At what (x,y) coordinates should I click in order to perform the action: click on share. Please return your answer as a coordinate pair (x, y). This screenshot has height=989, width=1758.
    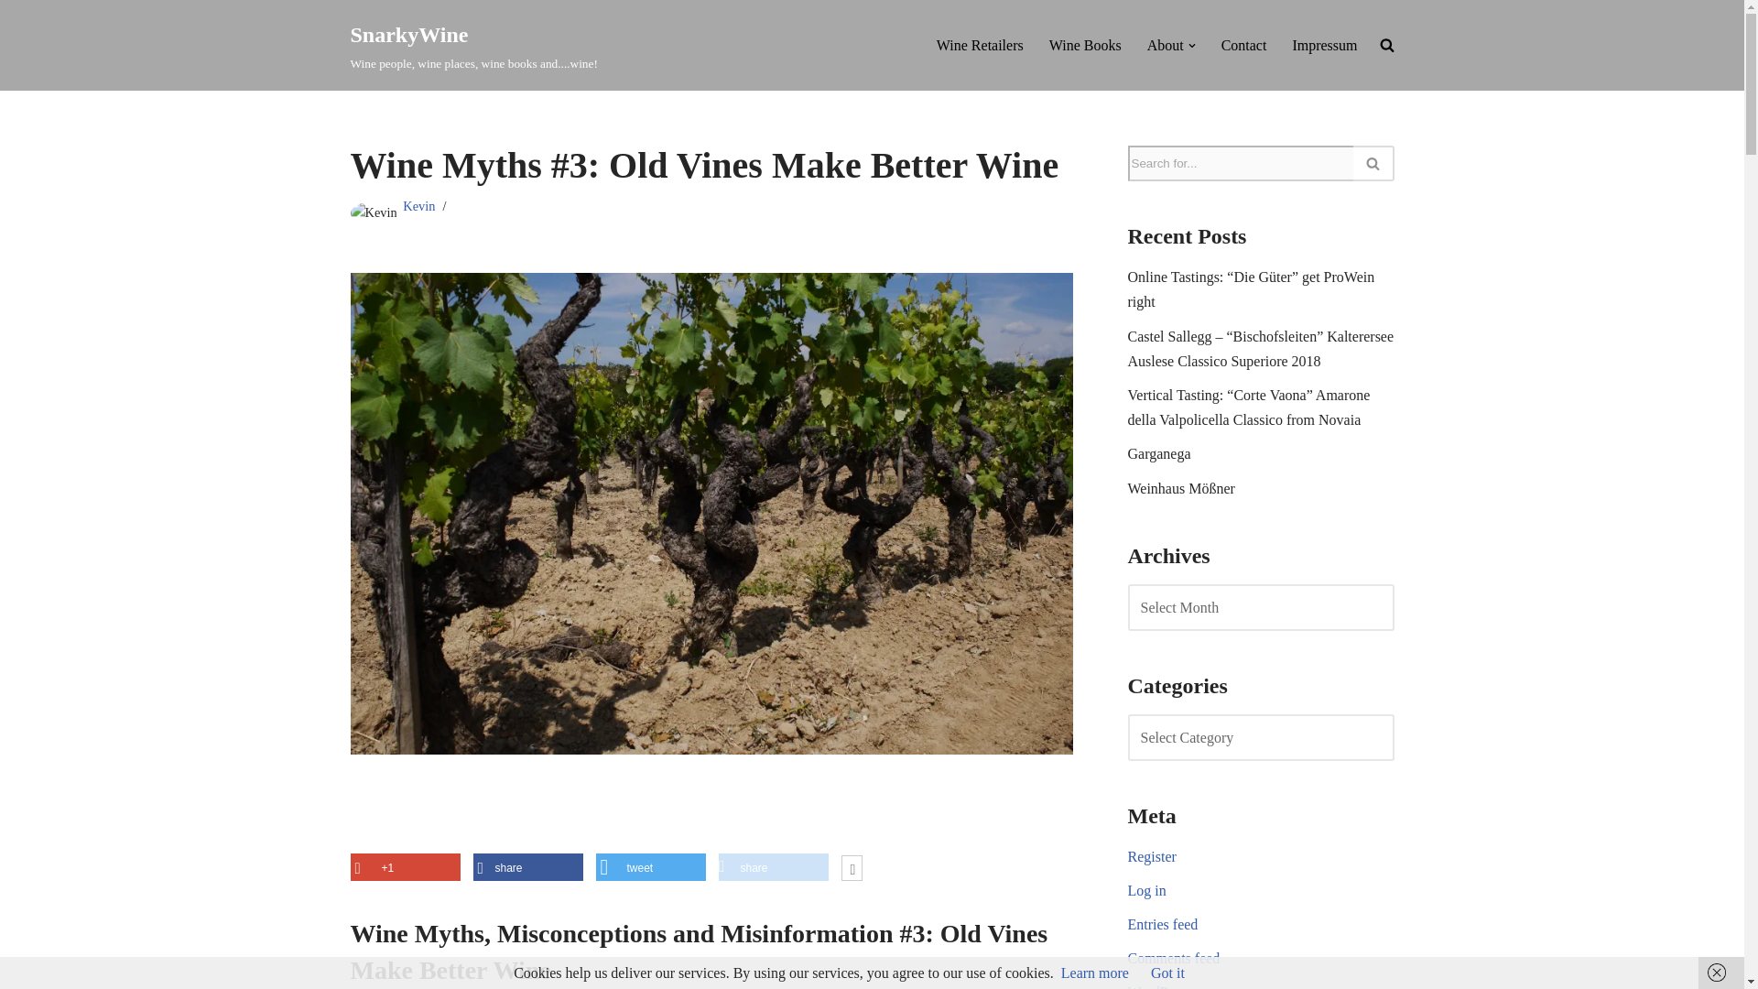
    Looking at the image, I should click on (980, 44).